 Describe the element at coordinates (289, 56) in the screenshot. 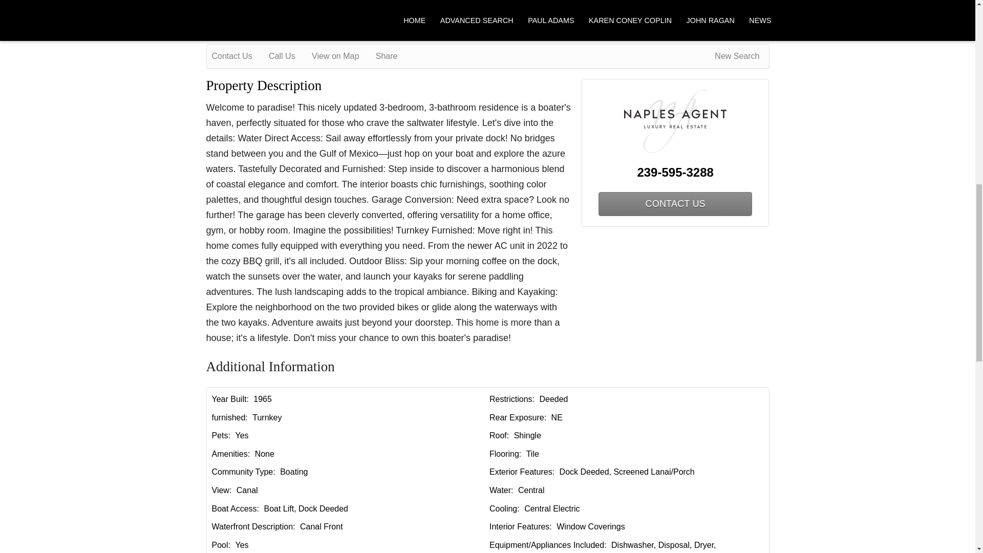

I see `Call Us` at that location.